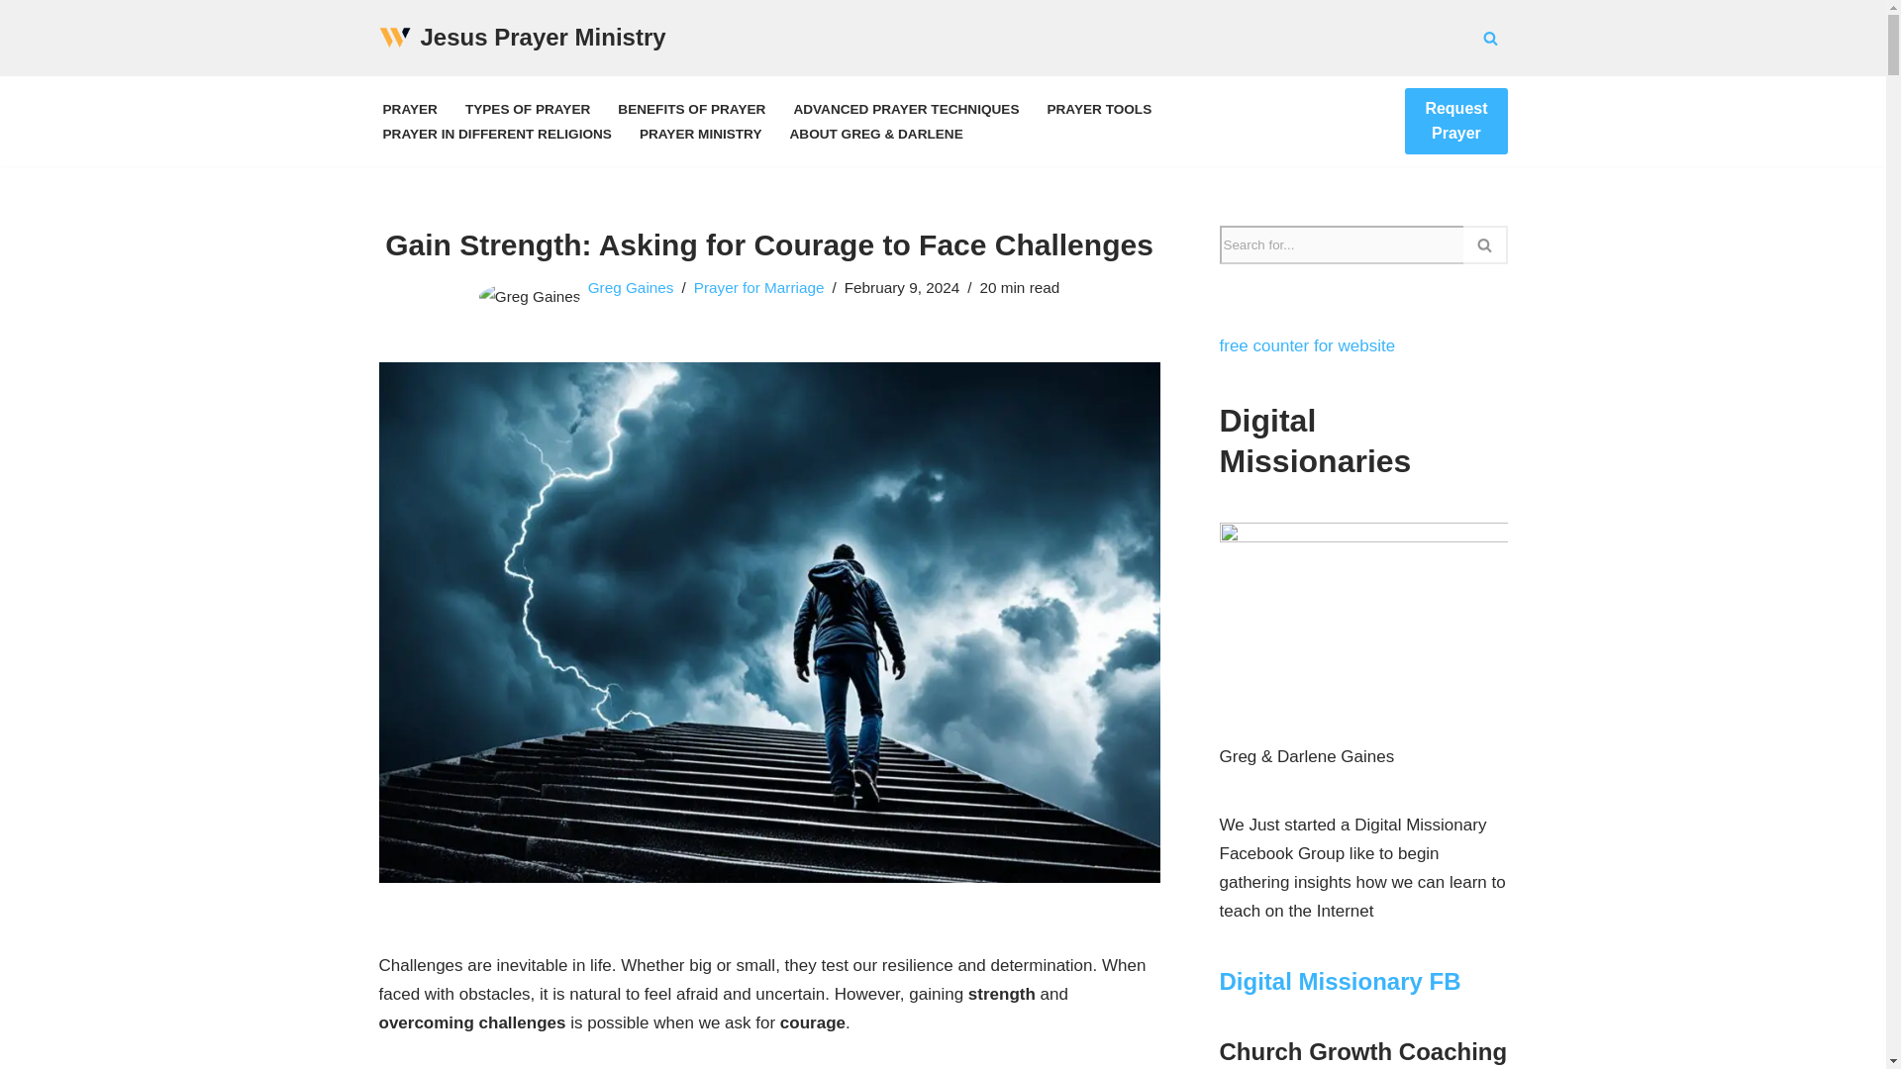 This screenshot has width=1901, height=1069. Describe the element at coordinates (758, 287) in the screenshot. I see `Prayer for Marriage` at that location.